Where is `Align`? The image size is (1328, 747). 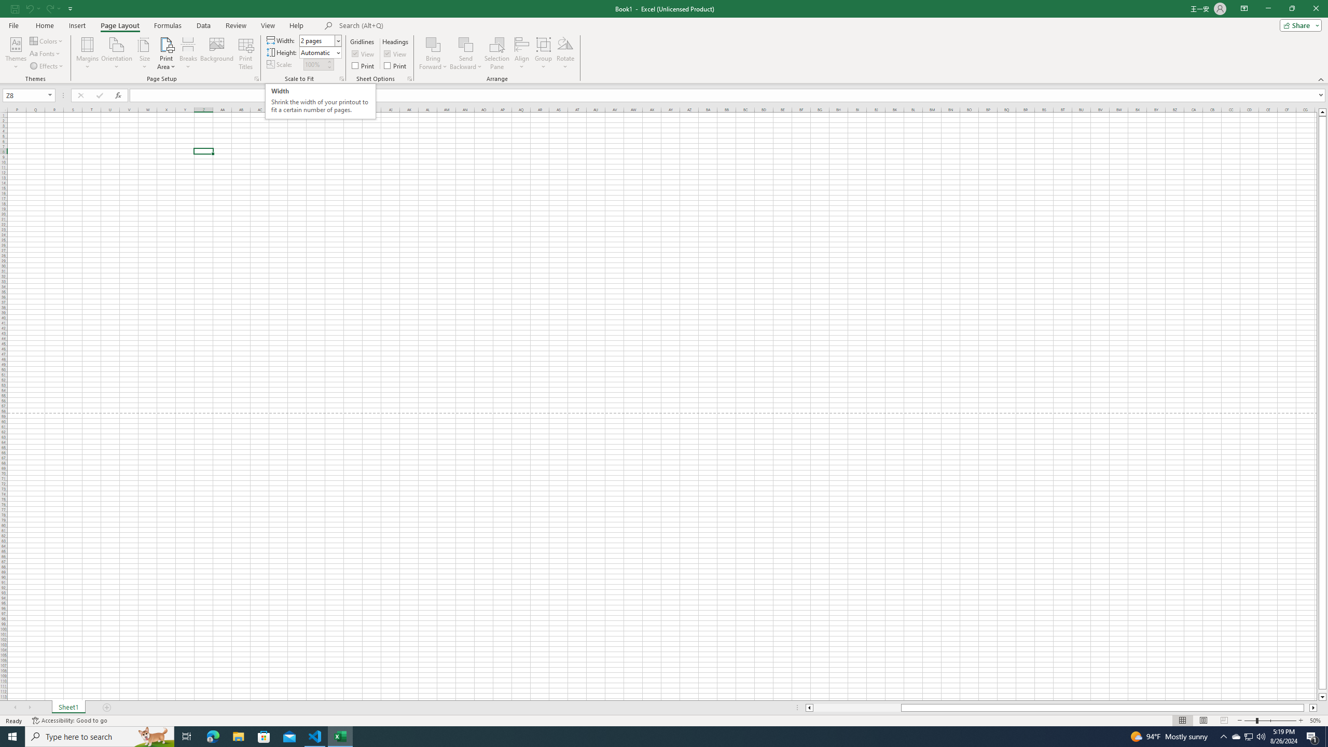
Align is located at coordinates (522, 53).